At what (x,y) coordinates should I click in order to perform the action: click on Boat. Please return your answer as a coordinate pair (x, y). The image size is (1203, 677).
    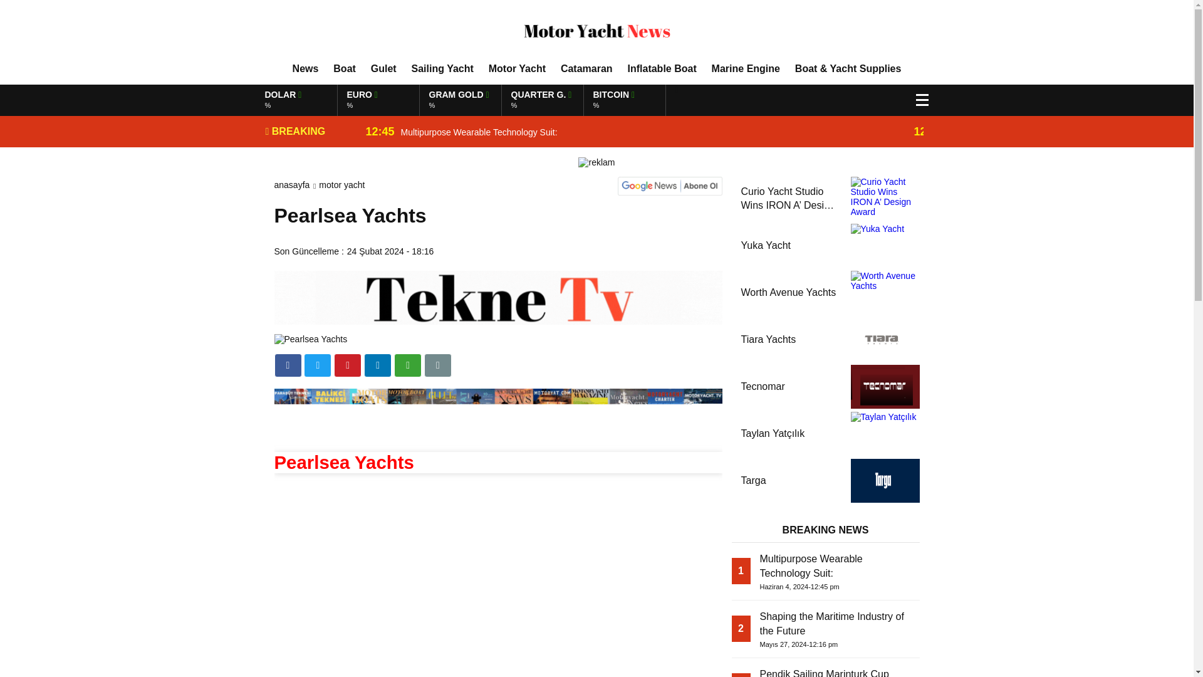
    Looking at the image, I should click on (640, 132).